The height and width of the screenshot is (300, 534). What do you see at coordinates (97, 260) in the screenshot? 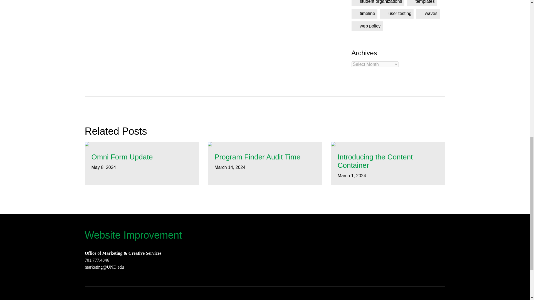
I see `701.777.4346` at bounding box center [97, 260].